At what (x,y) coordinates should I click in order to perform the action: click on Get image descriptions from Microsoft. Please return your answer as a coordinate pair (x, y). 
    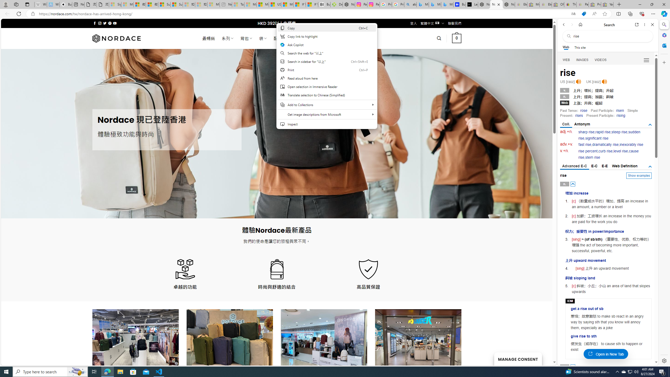
    Looking at the image, I should click on (327, 114).